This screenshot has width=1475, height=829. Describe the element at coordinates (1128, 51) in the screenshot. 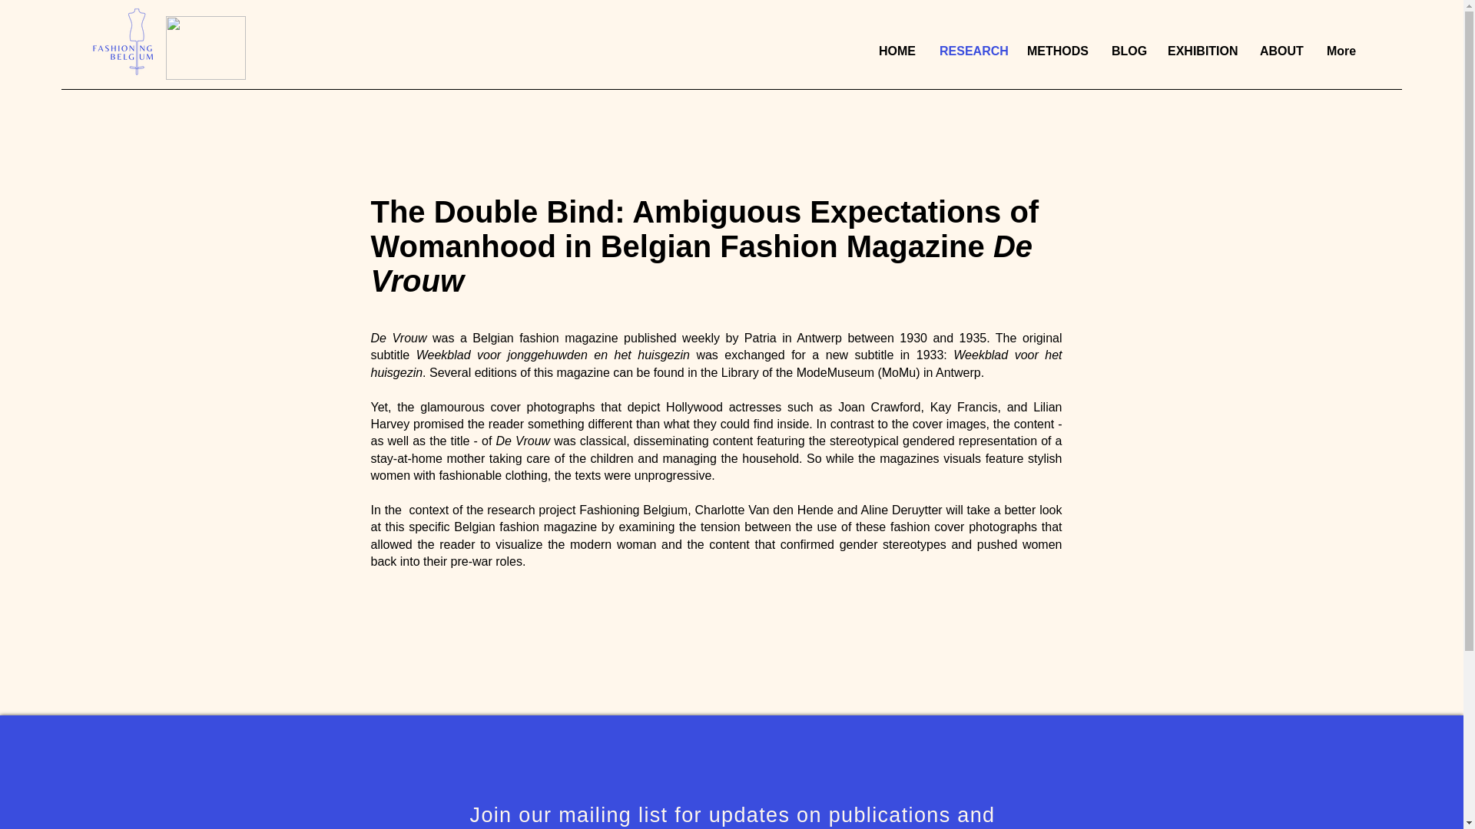

I see `BLOG` at that location.